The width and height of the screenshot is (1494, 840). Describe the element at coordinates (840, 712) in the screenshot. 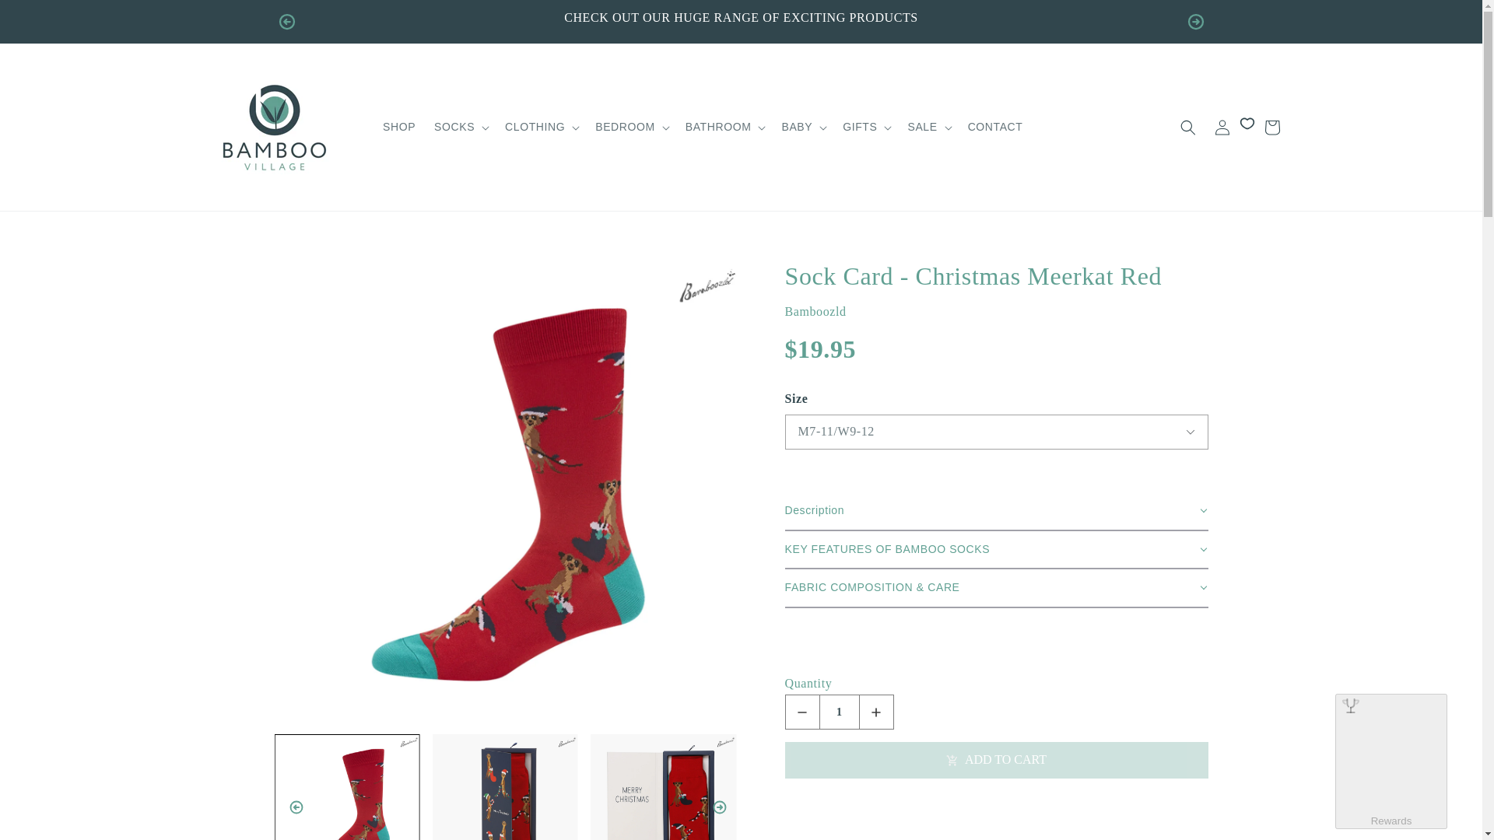

I see `1` at that location.